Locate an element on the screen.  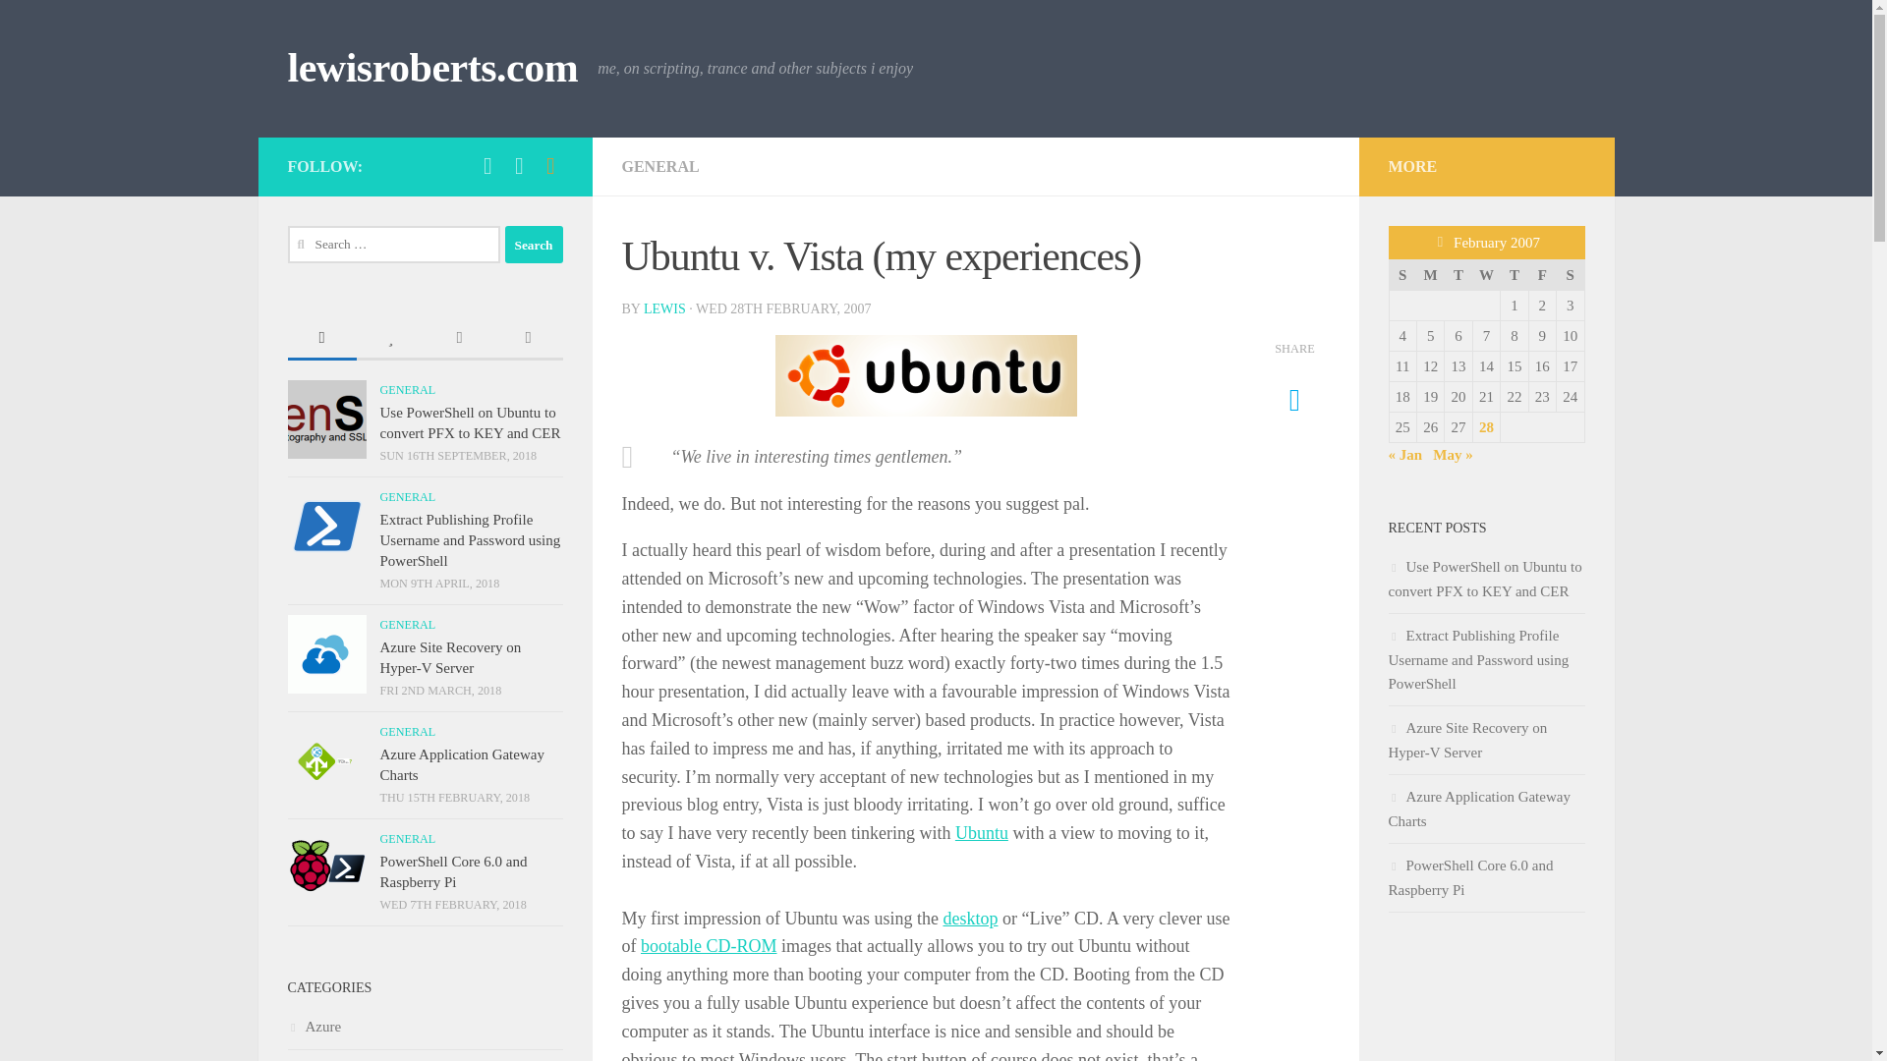
desktop is located at coordinates (969, 918).